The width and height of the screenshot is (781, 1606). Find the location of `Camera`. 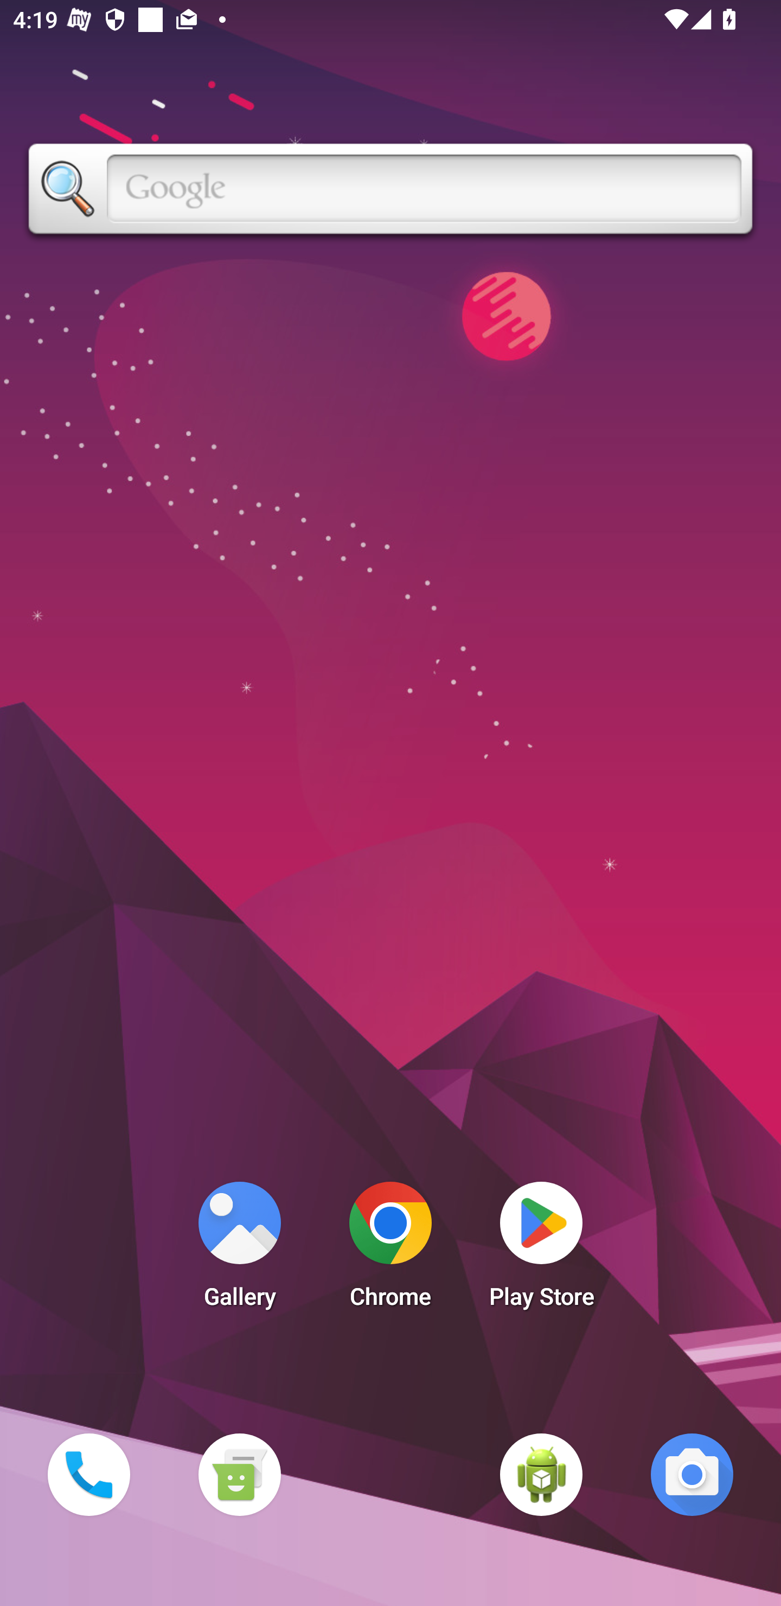

Camera is located at coordinates (692, 1474).